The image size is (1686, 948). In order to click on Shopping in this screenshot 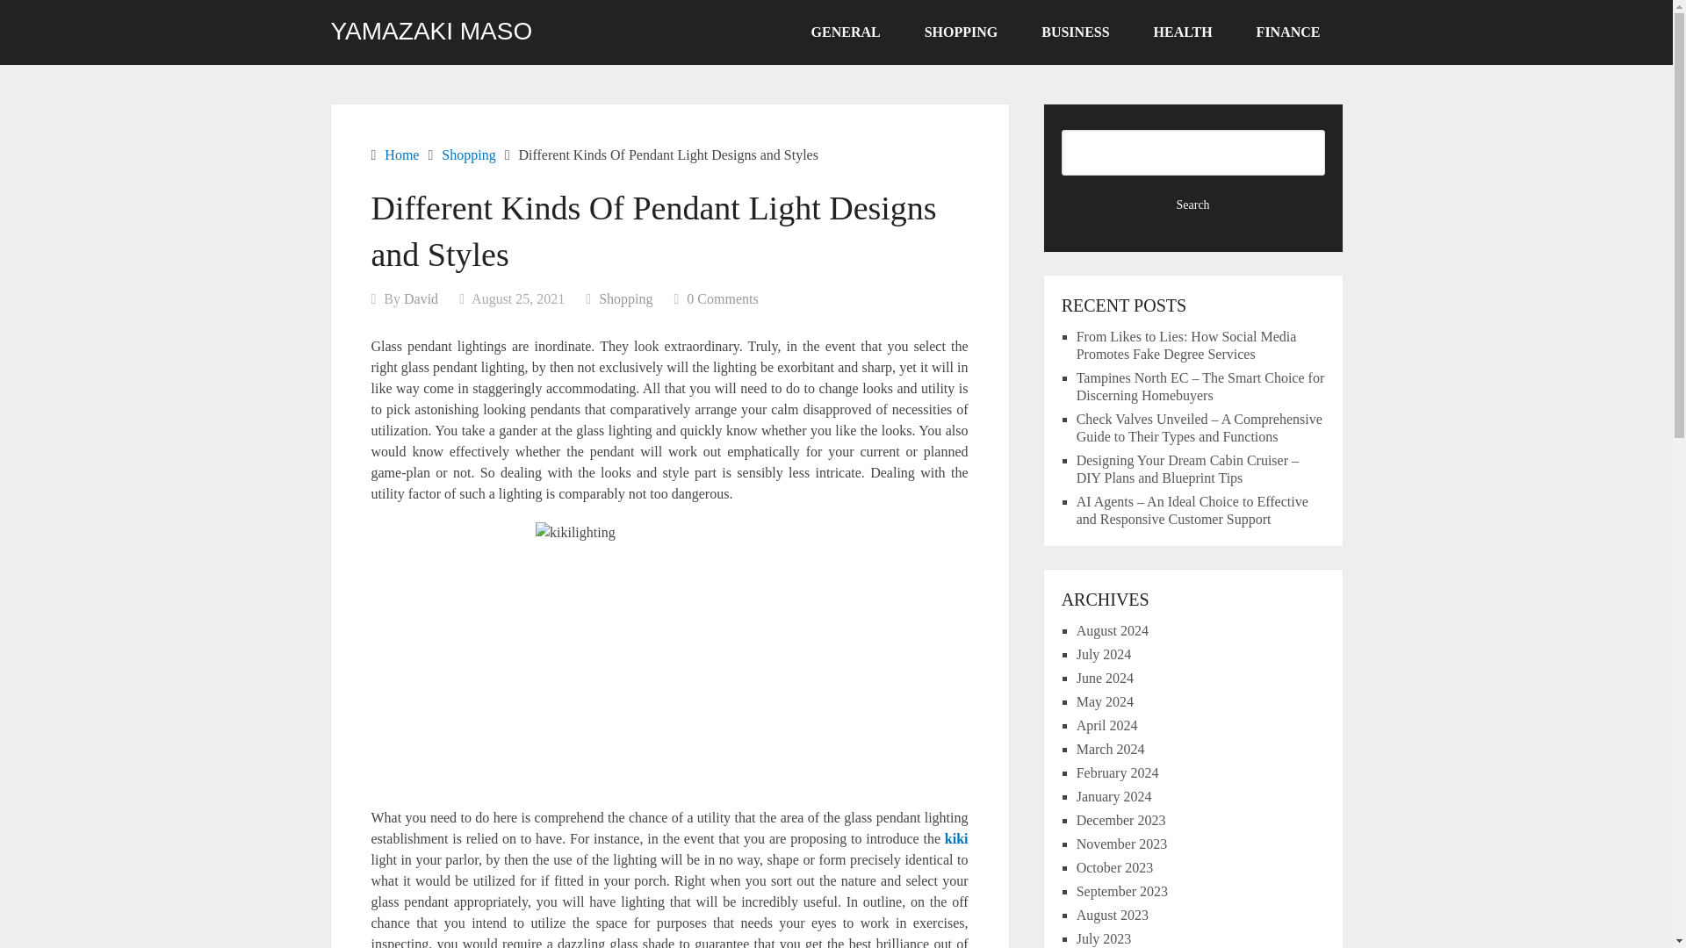, I will do `click(625, 298)`.